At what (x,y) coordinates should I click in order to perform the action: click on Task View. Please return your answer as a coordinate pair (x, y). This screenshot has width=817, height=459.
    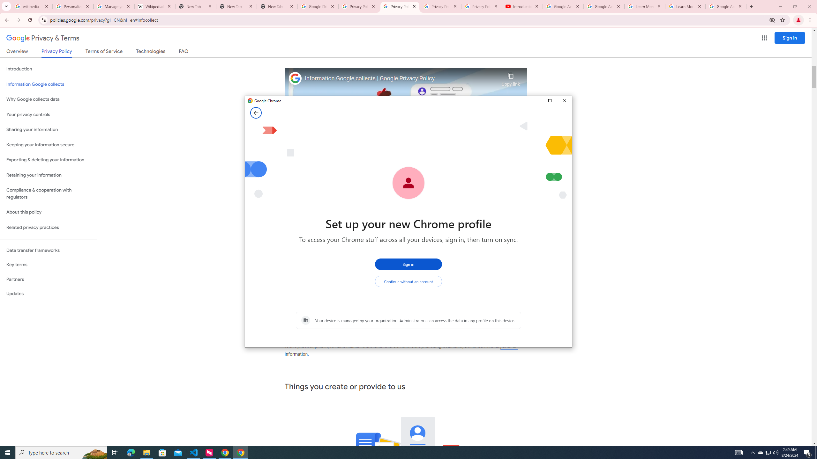
    Looking at the image, I should click on (115, 453).